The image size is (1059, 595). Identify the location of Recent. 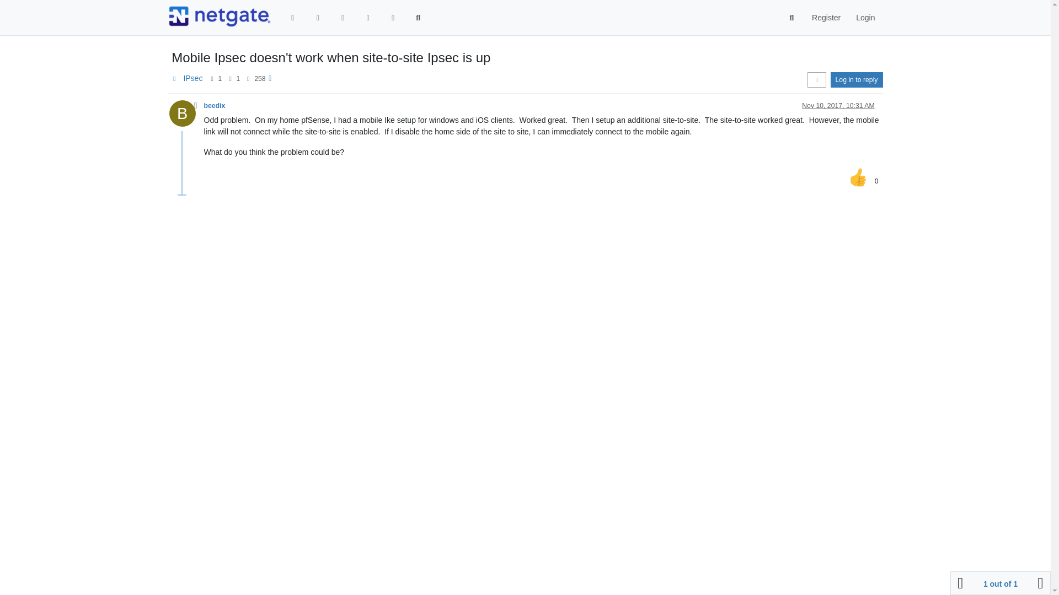
(318, 18).